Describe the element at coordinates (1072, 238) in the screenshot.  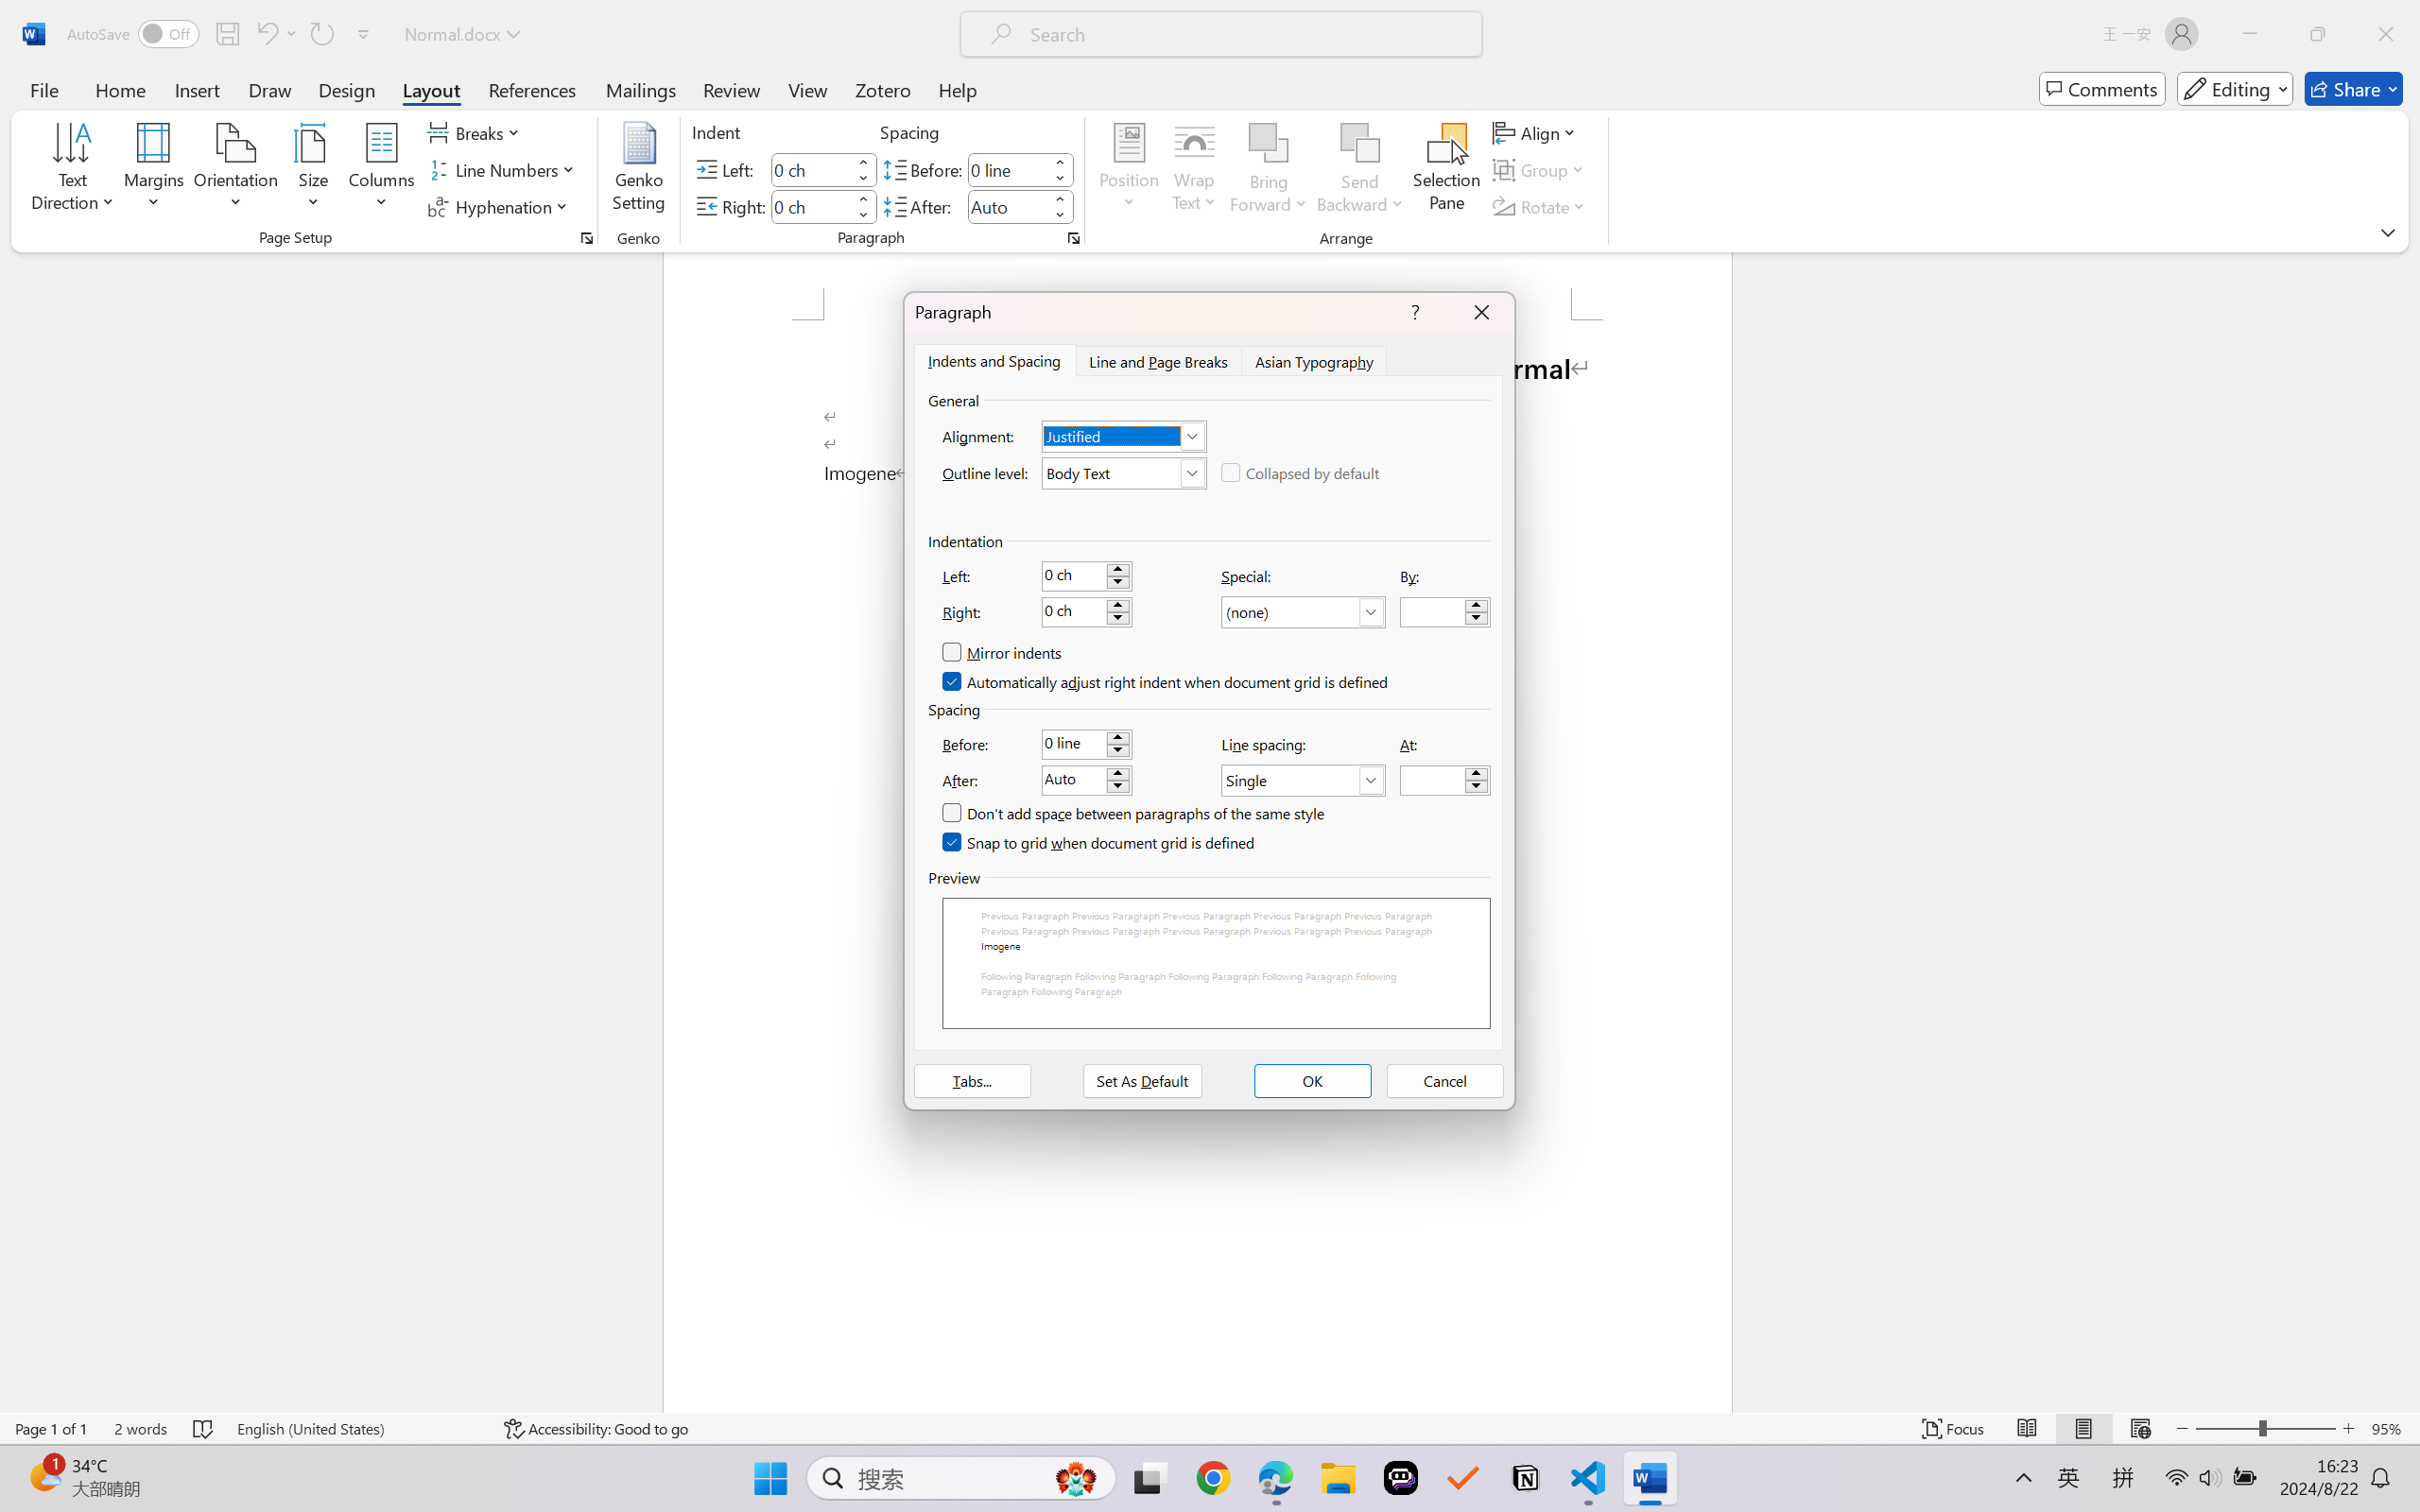
I see `Paragraph...` at that location.